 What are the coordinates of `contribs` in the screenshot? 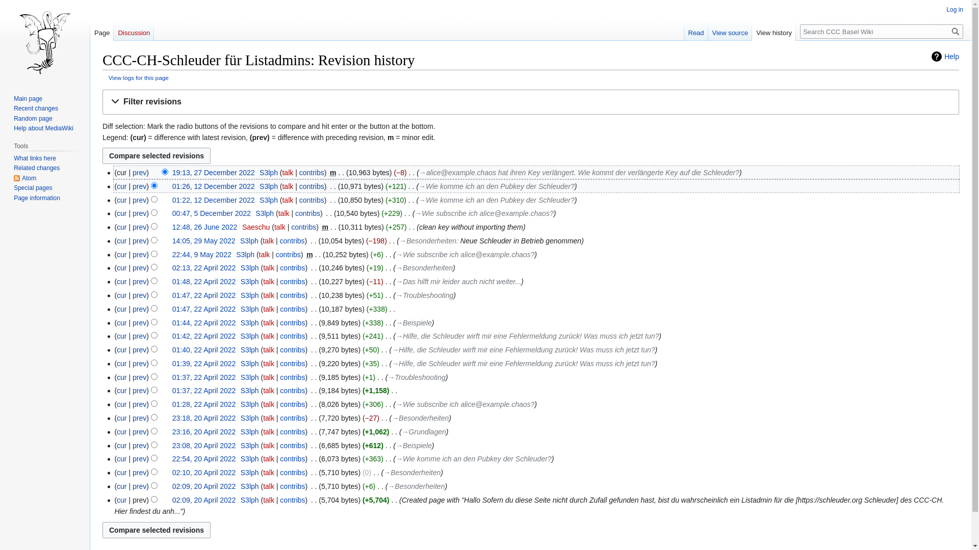 It's located at (312, 173).